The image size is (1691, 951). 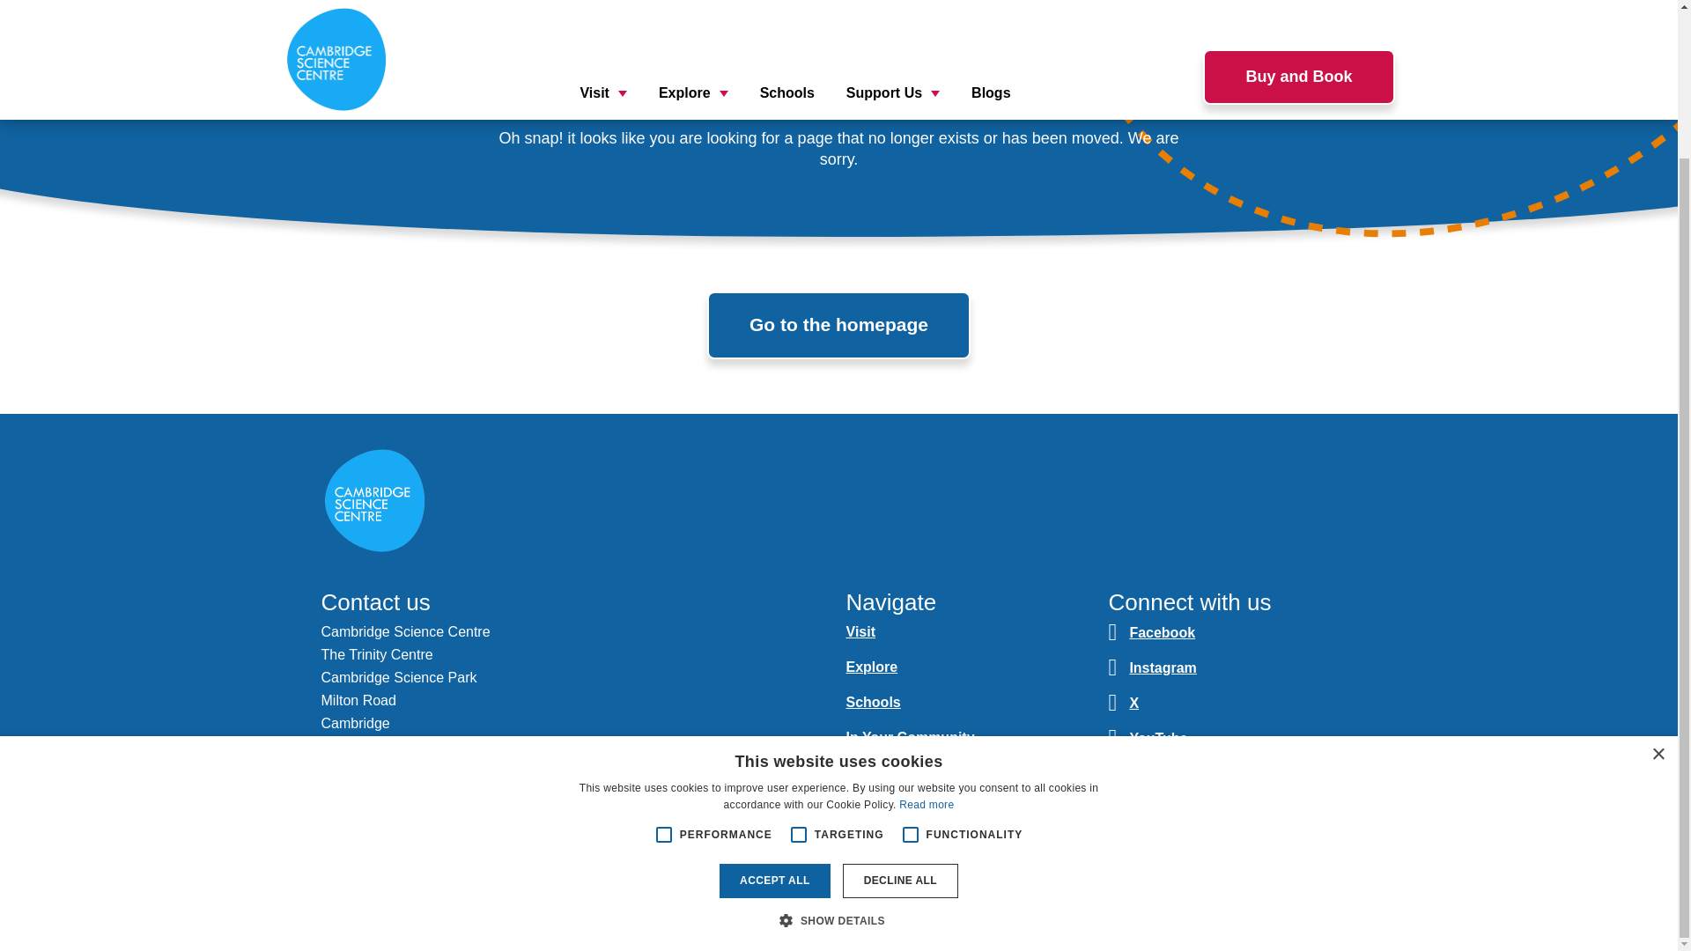 What do you see at coordinates (838, 324) in the screenshot?
I see `Go to the homepage` at bounding box center [838, 324].